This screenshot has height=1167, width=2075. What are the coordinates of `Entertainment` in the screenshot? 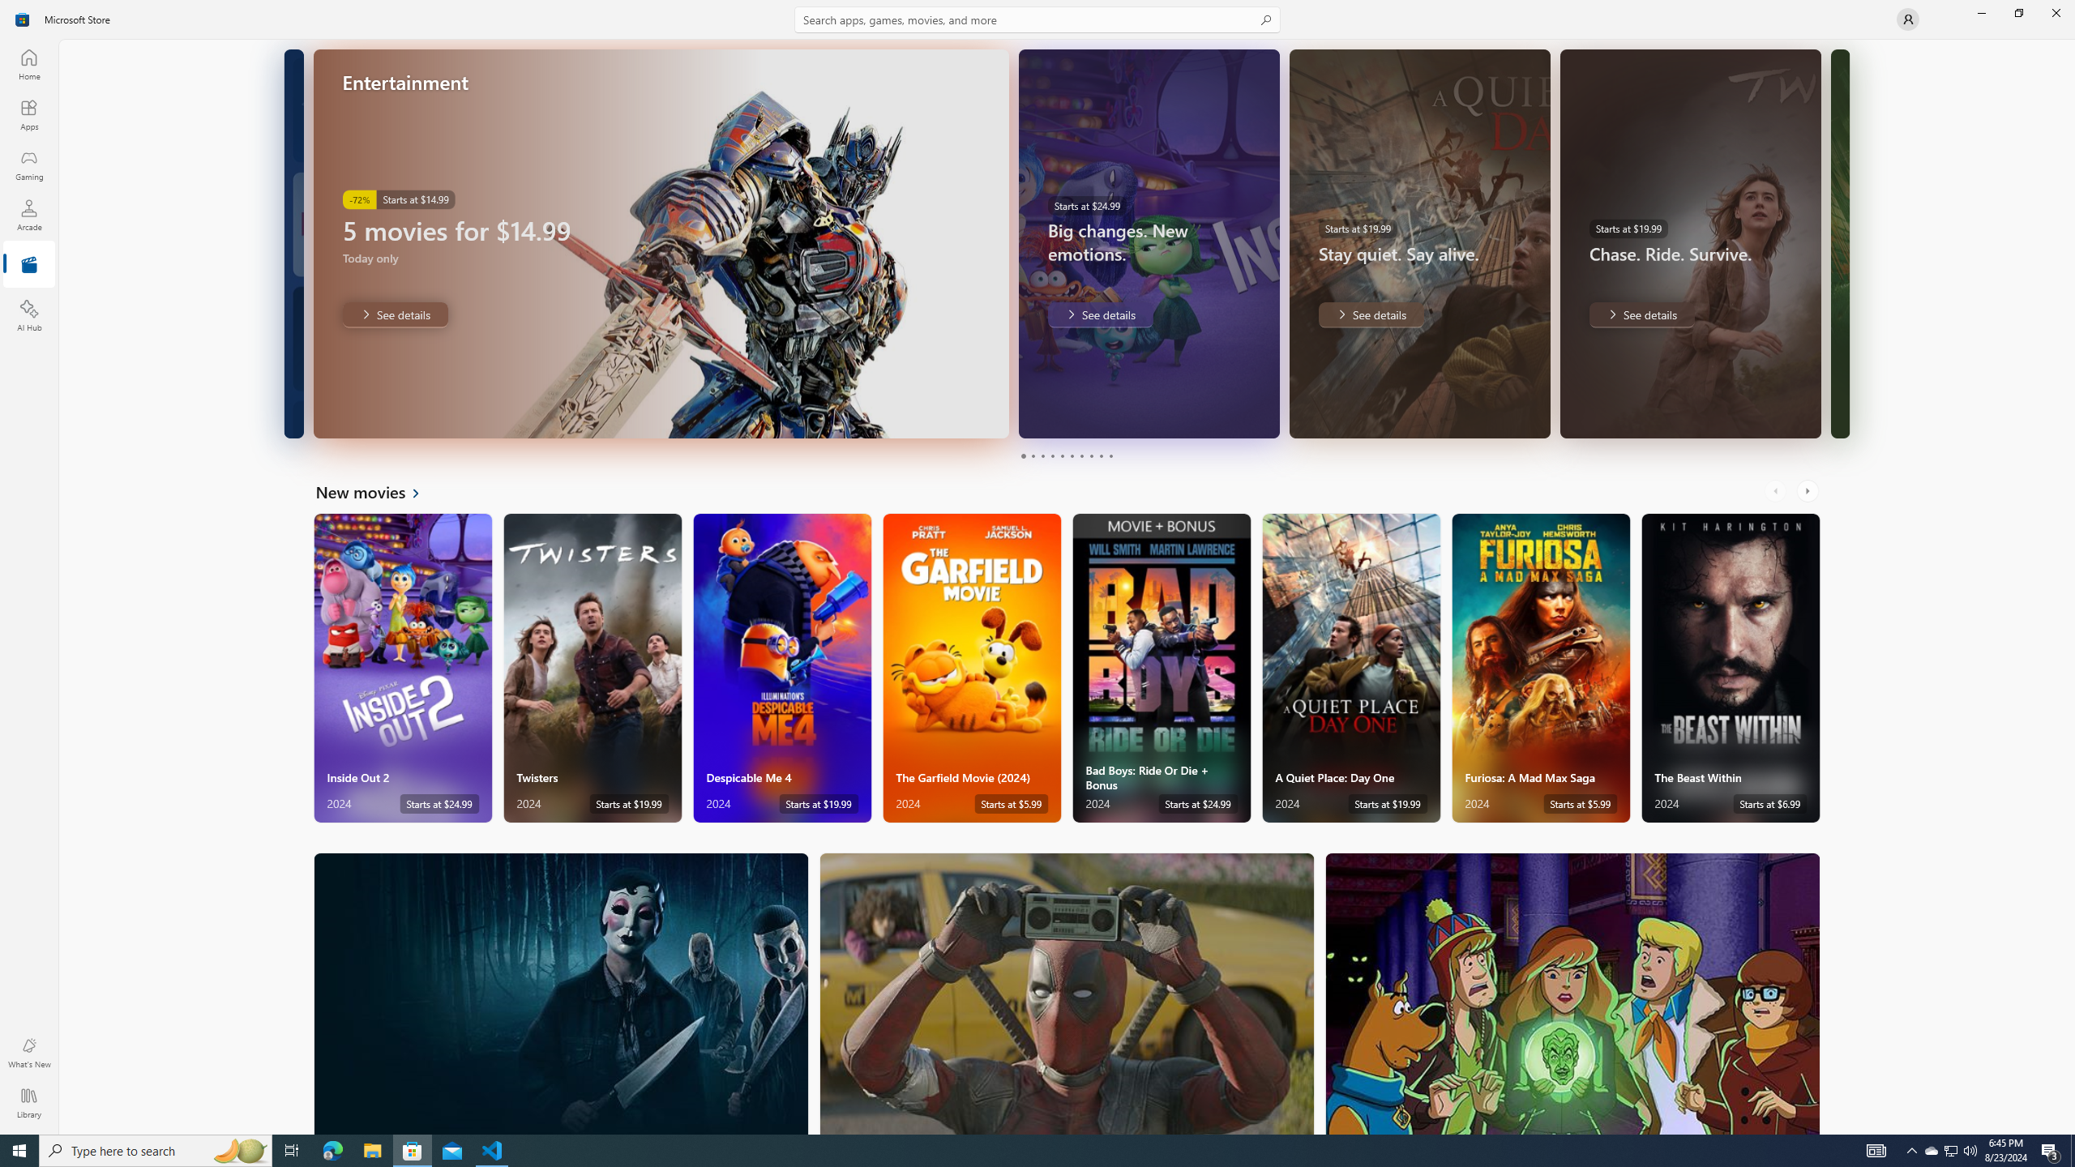 It's located at (29, 265).